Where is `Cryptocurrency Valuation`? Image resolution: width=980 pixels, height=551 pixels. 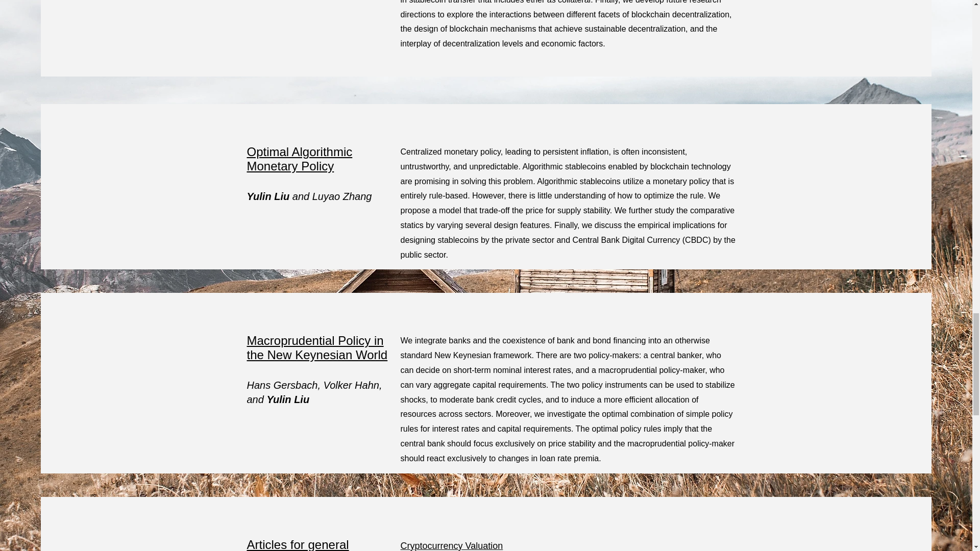
Cryptocurrency Valuation is located at coordinates (451, 546).